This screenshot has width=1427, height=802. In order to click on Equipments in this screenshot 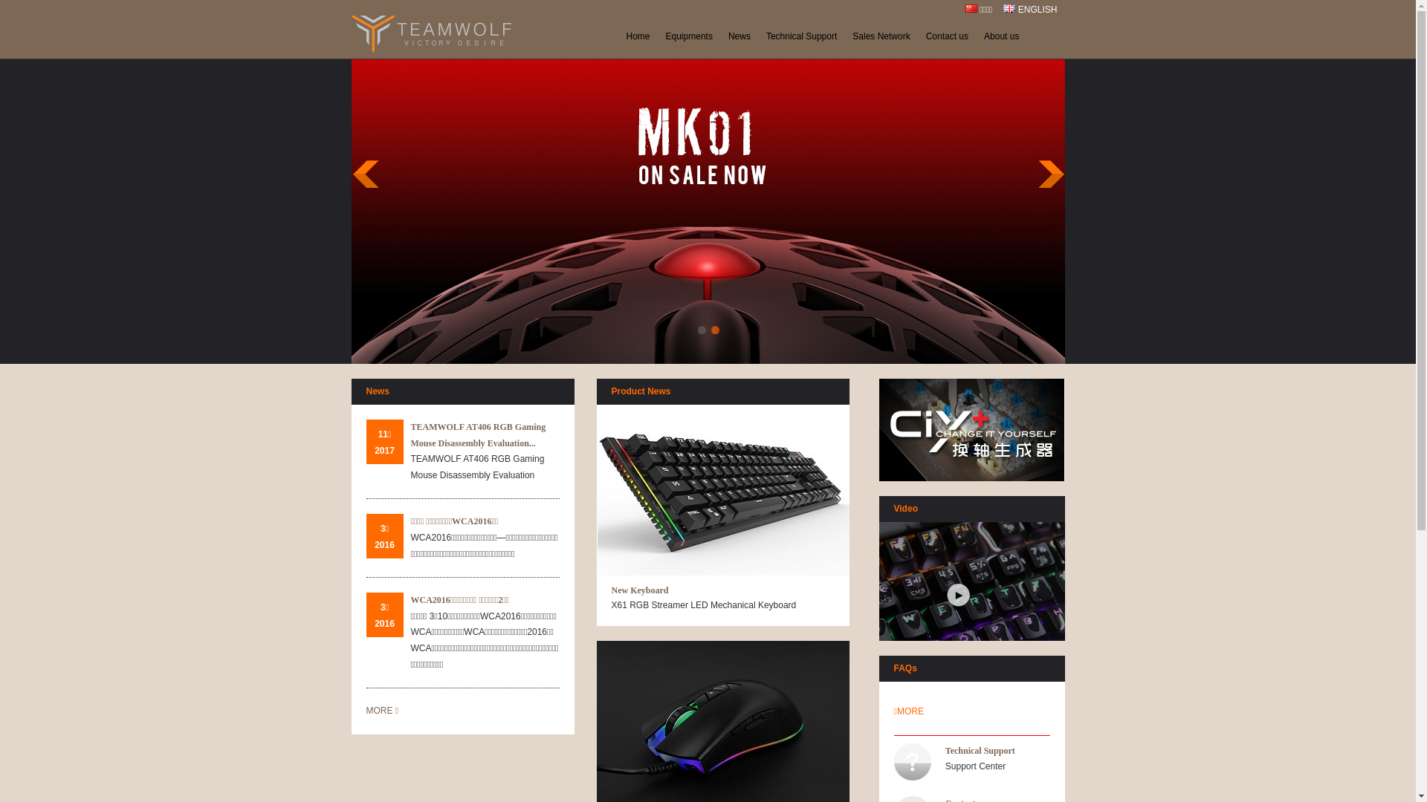, I will do `click(689, 36)`.